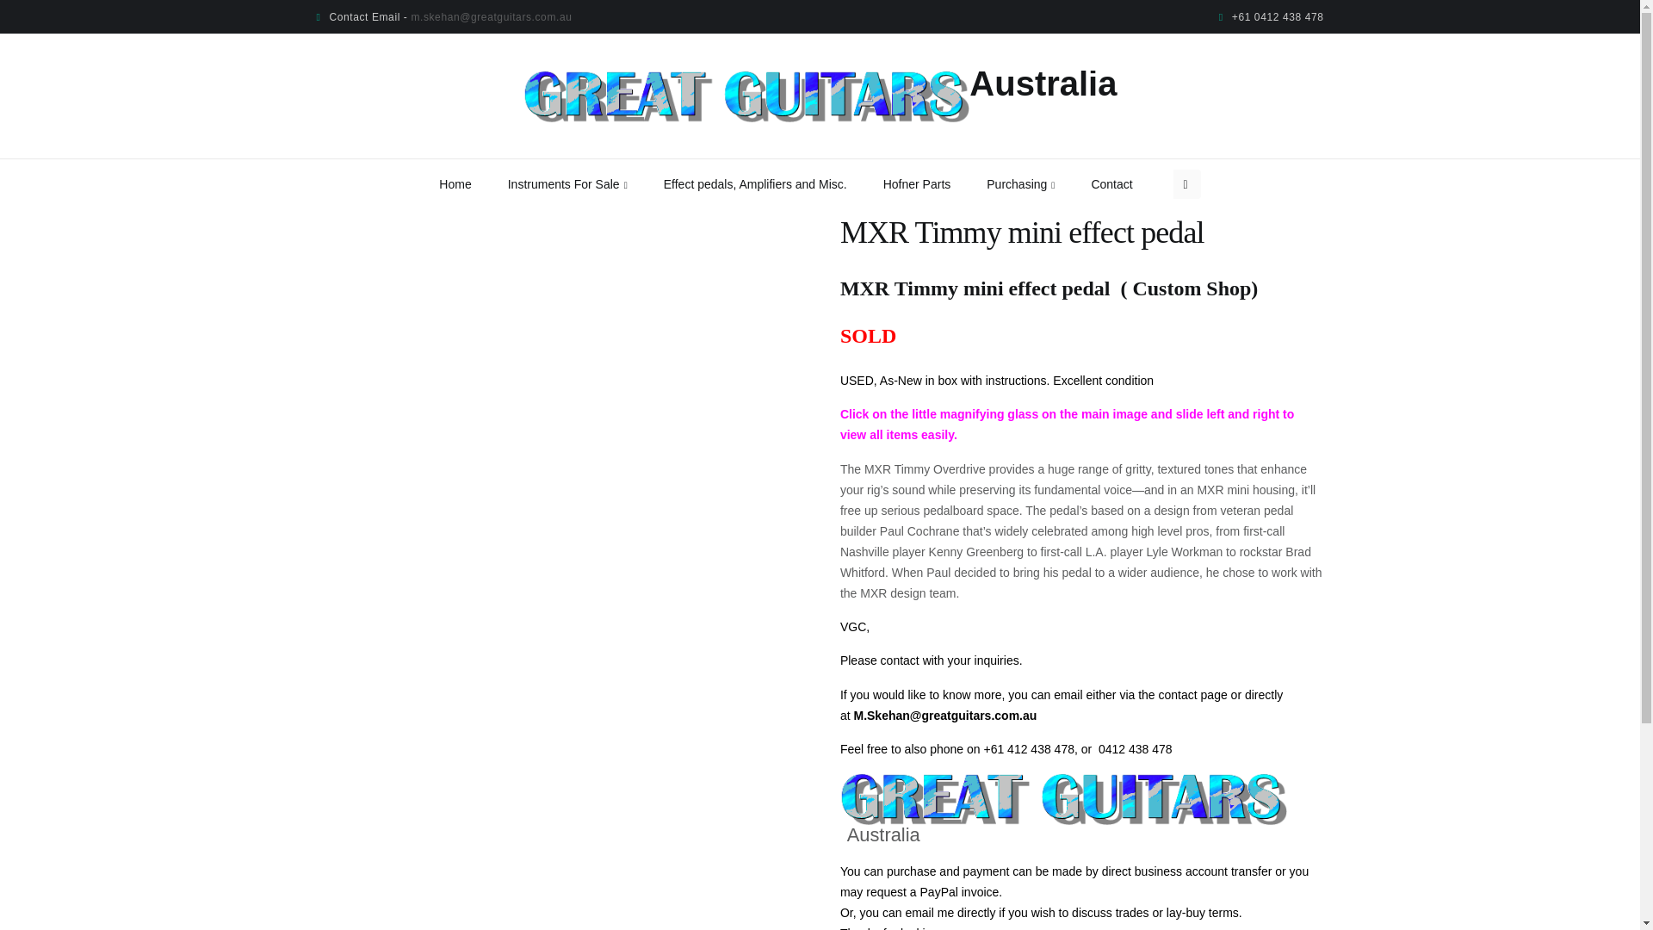 This screenshot has width=1653, height=930. What do you see at coordinates (1130, 184) in the screenshot?
I see `Contact` at bounding box center [1130, 184].